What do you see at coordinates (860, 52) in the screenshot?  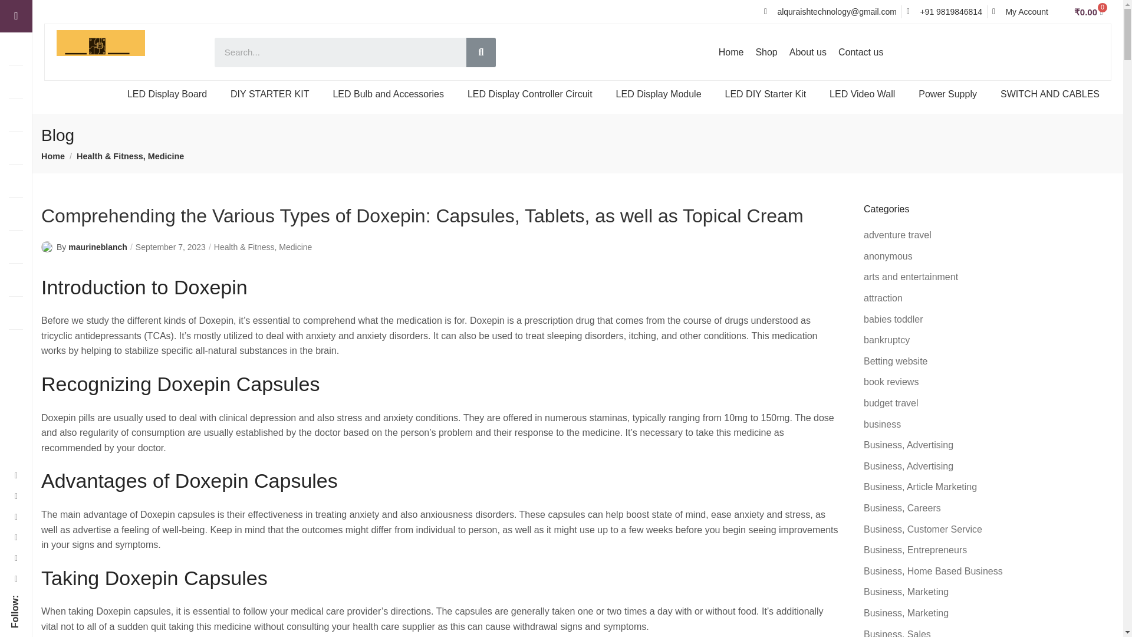 I see `Contact us` at bounding box center [860, 52].